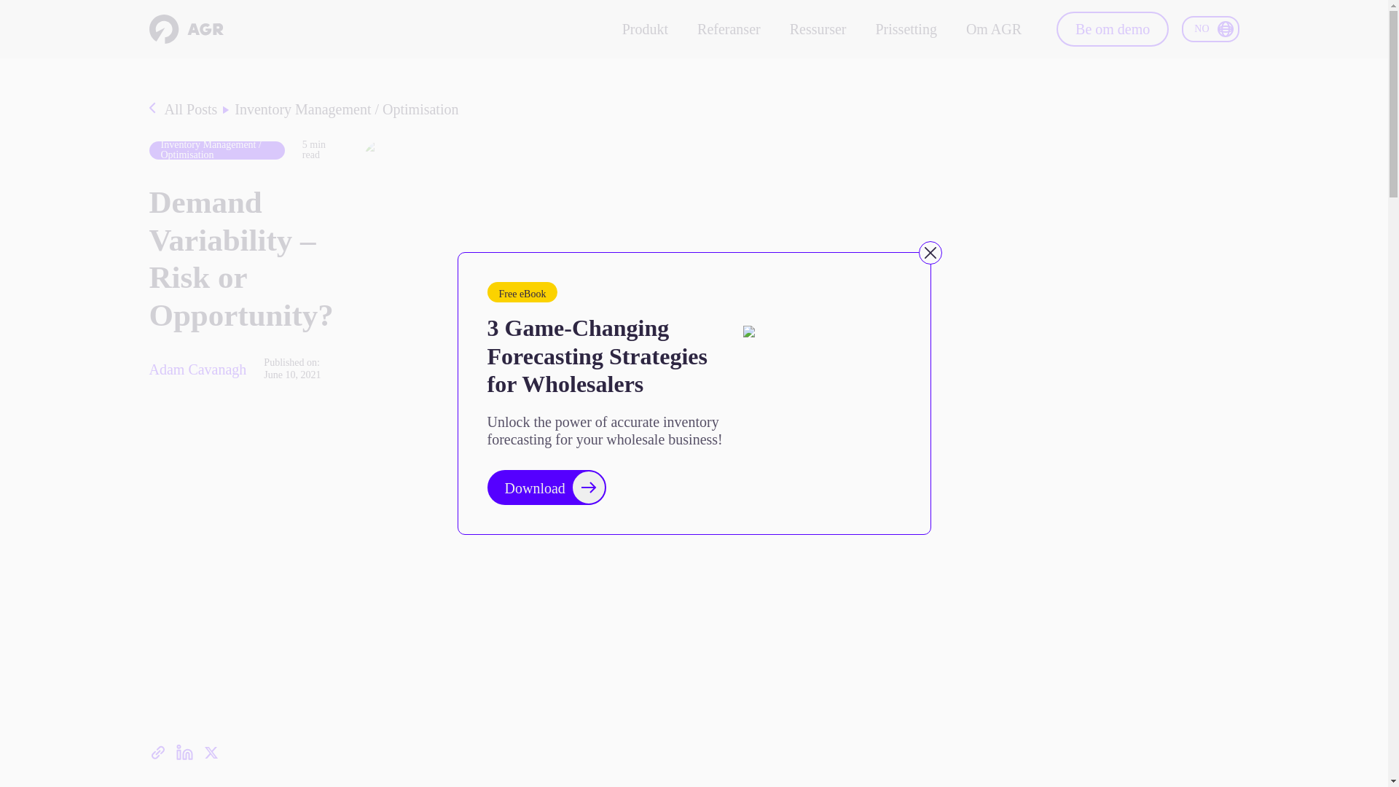  Describe the element at coordinates (994, 29) in the screenshot. I see `Om AGR` at that location.